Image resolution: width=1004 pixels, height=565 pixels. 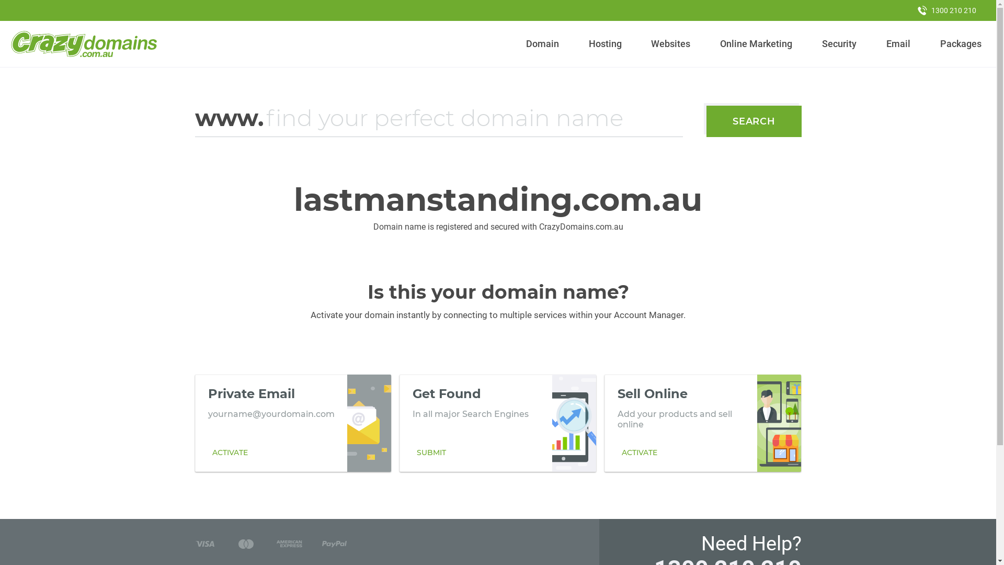 I want to click on 1300 210 210, so click(x=947, y=10).